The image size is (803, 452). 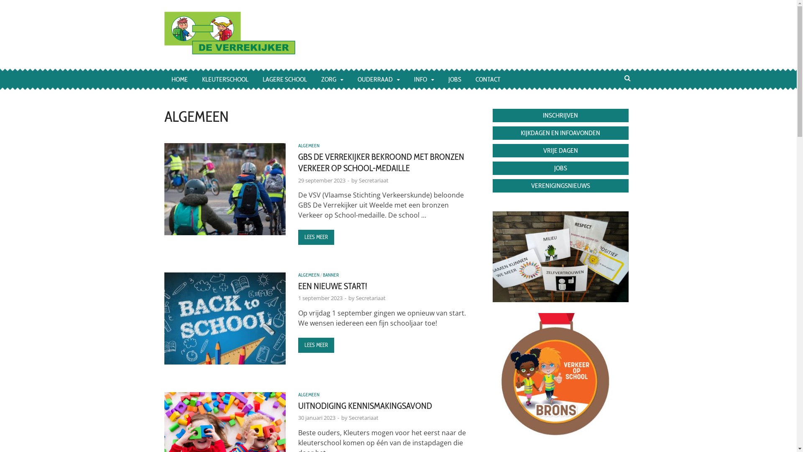 What do you see at coordinates (365, 406) in the screenshot?
I see `UITNODIGING KENNISMAKINGSAVOND` at bounding box center [365, 406].